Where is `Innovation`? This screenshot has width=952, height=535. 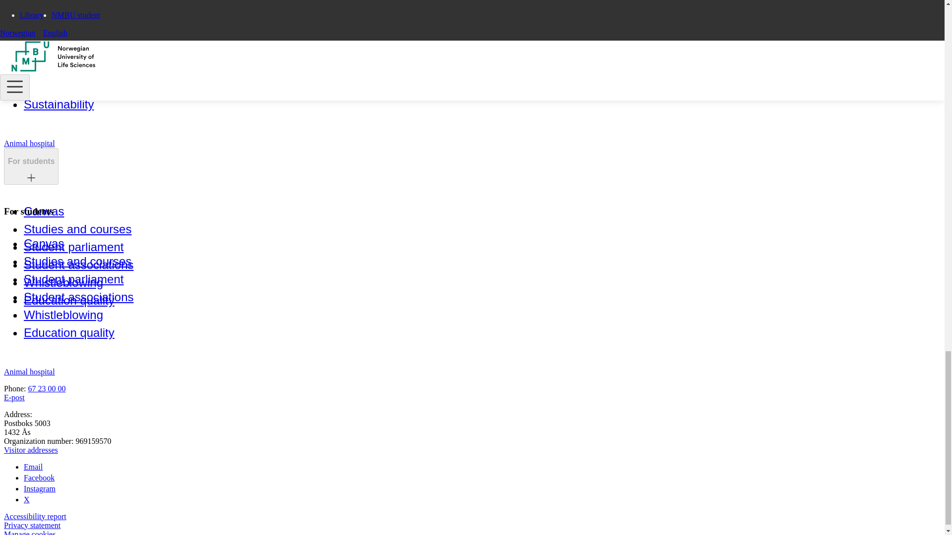 Innovation is located at coordinates (52, 37).